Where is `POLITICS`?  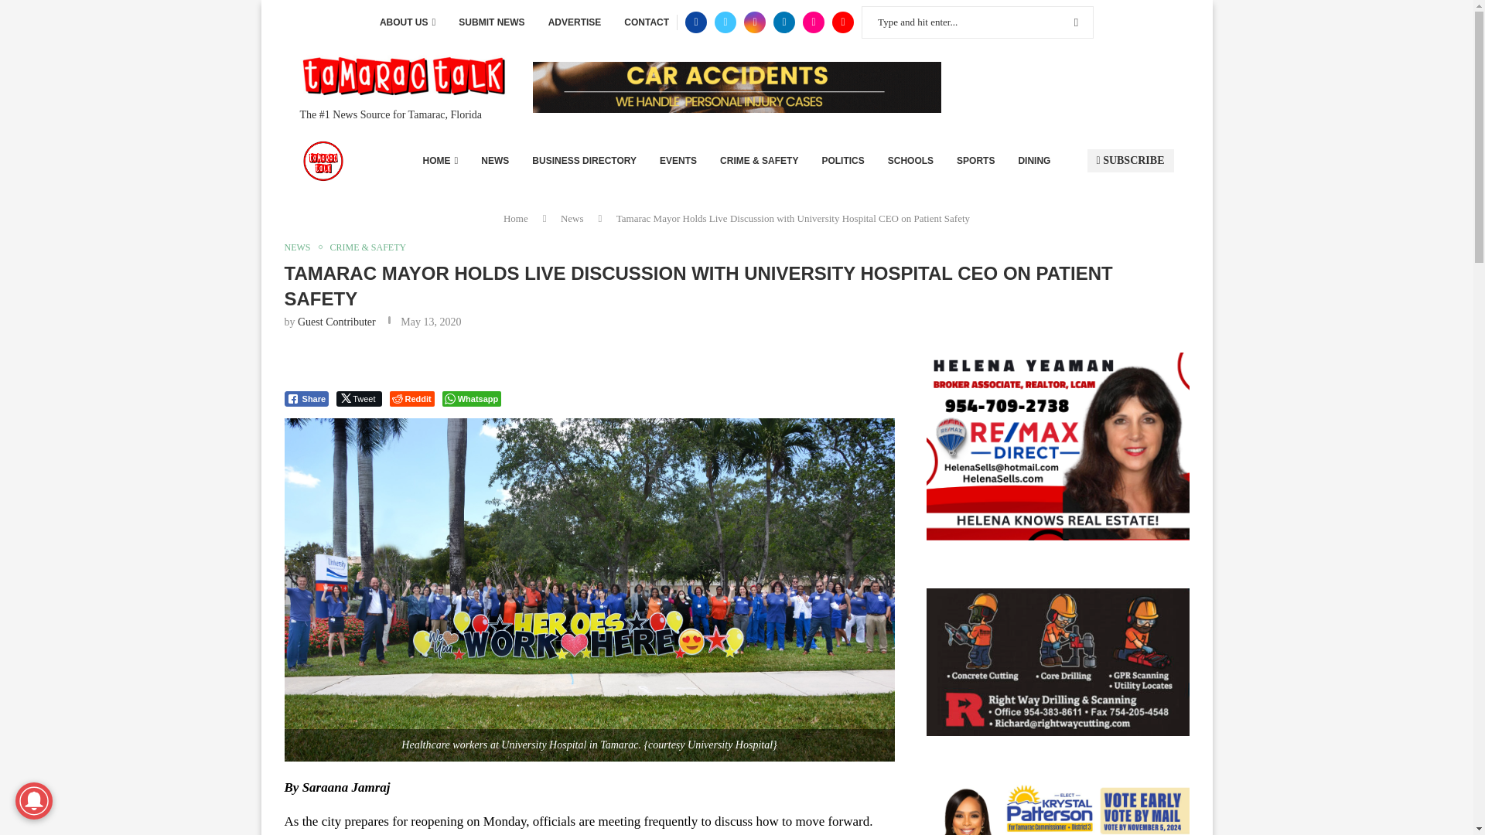 POLITICS is located at coordinates (842, 161).